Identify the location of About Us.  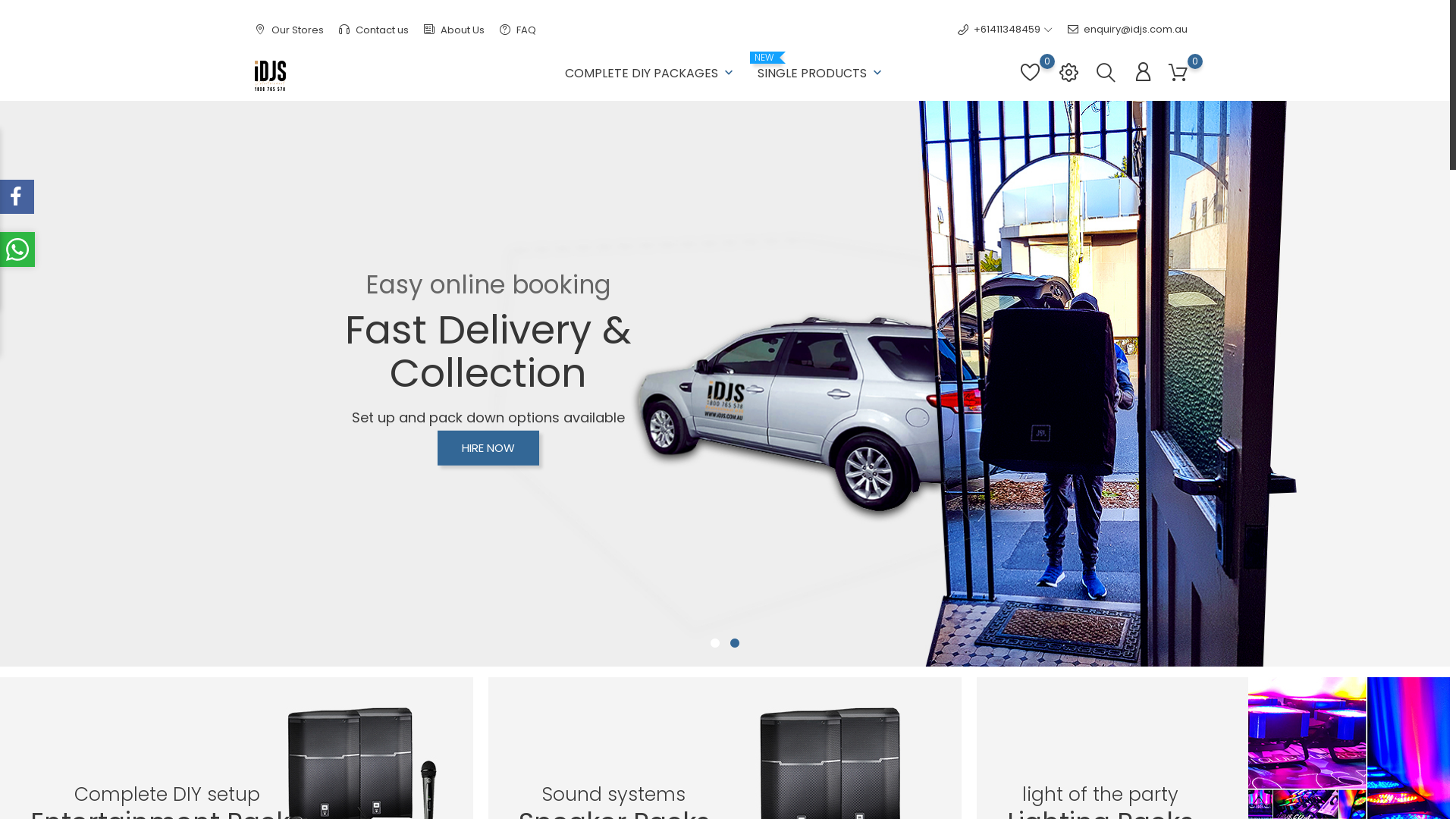
(454, 30).